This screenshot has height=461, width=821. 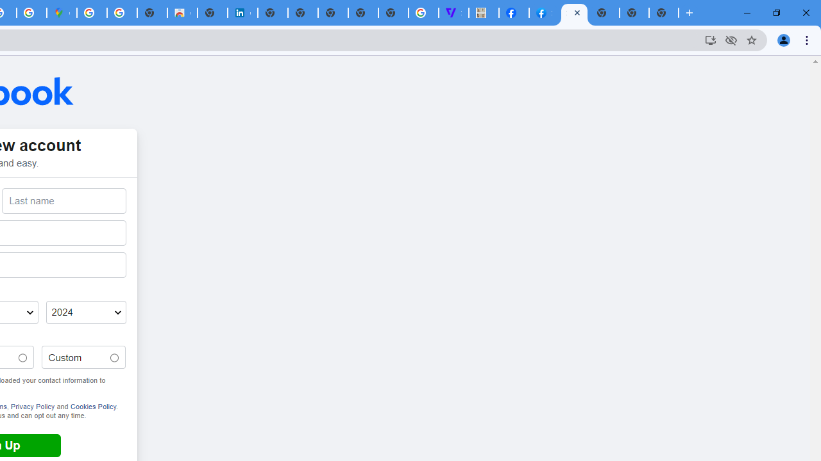 What do you see at coordinates (62, 13) in the screenshot?
I see `Google Maps` at bounding box center [62, 13].